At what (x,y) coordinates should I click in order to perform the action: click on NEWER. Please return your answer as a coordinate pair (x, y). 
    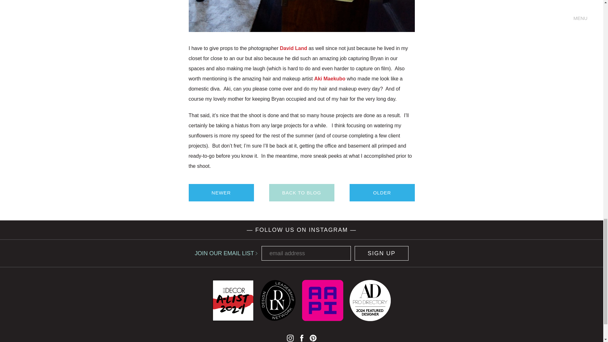
    Looking at the image, I should click on (221, 193).